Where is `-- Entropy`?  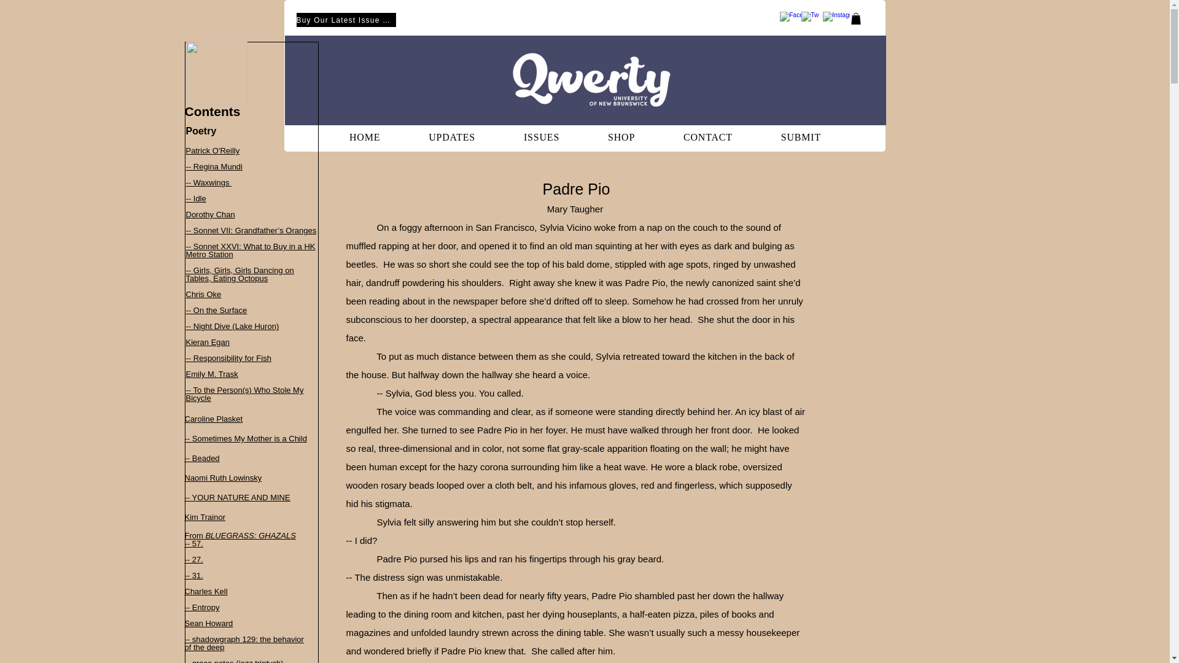
-- Entropy is located at coordinates (201, 607).